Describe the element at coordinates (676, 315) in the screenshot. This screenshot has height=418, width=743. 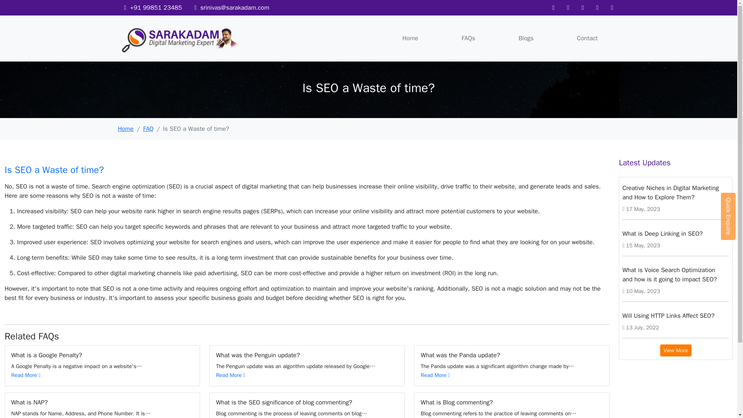
I see `Will Using HTTP Links Affect SEO?` at that location.